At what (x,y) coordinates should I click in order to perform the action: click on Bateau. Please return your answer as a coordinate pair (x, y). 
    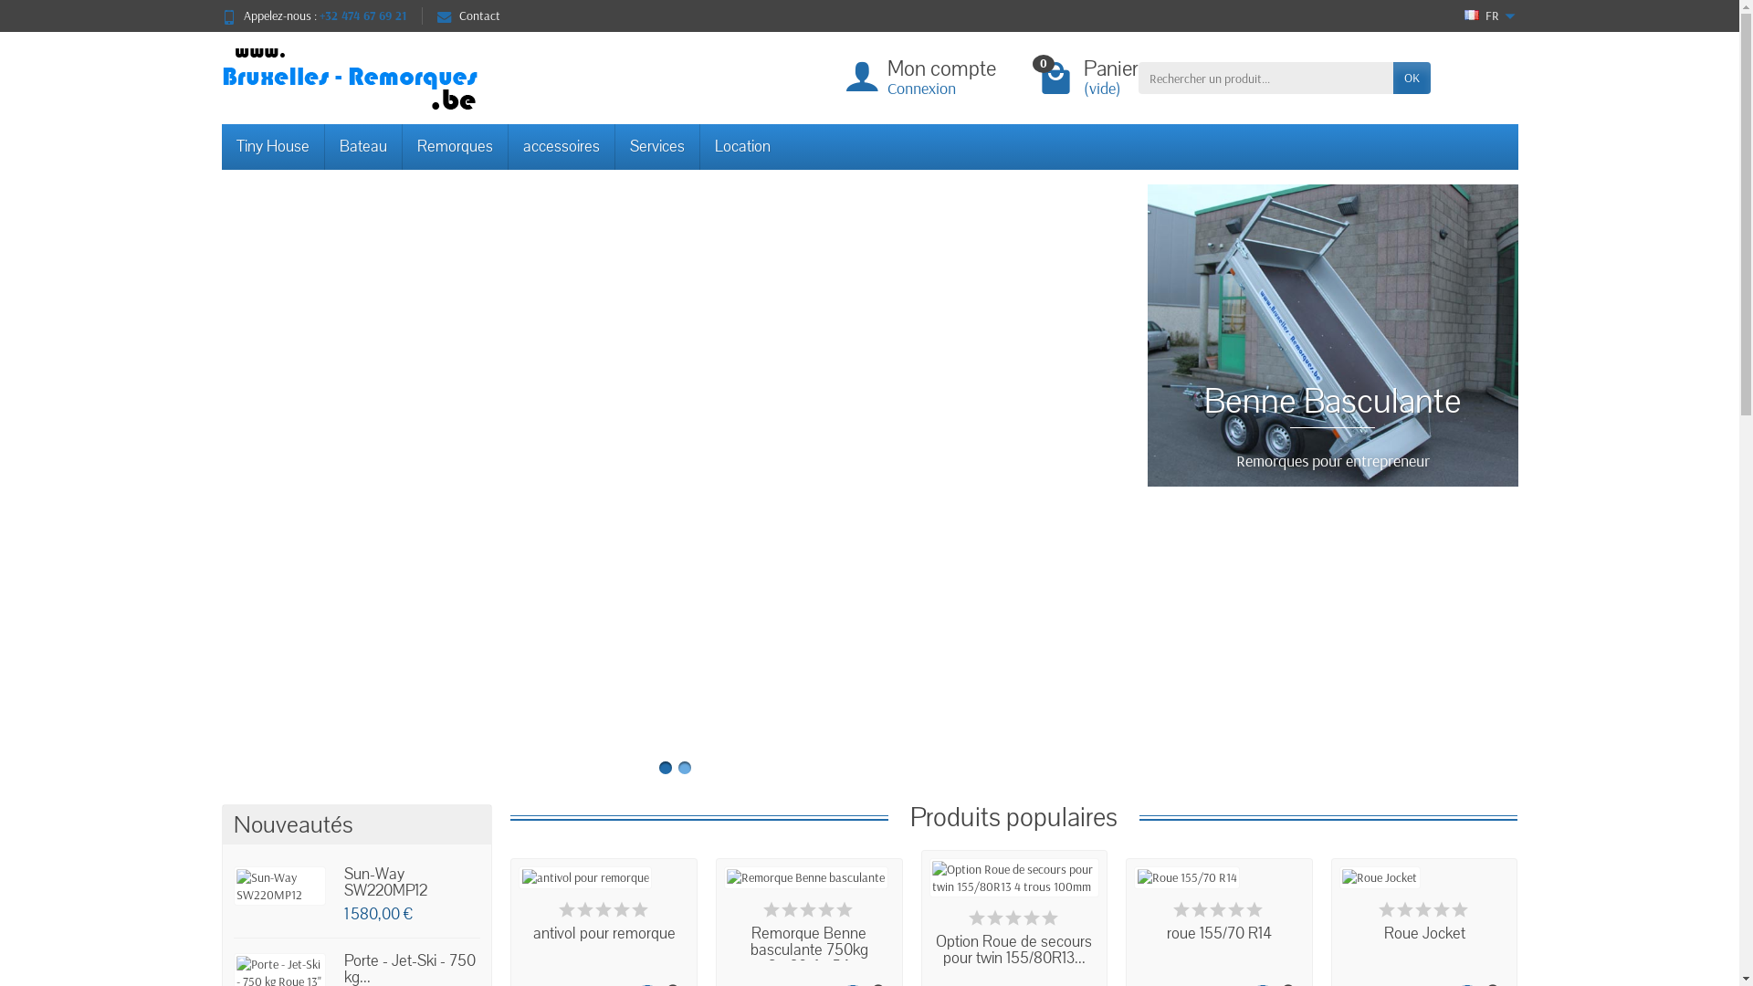
    Looking at the image, I should click on (363, 147).